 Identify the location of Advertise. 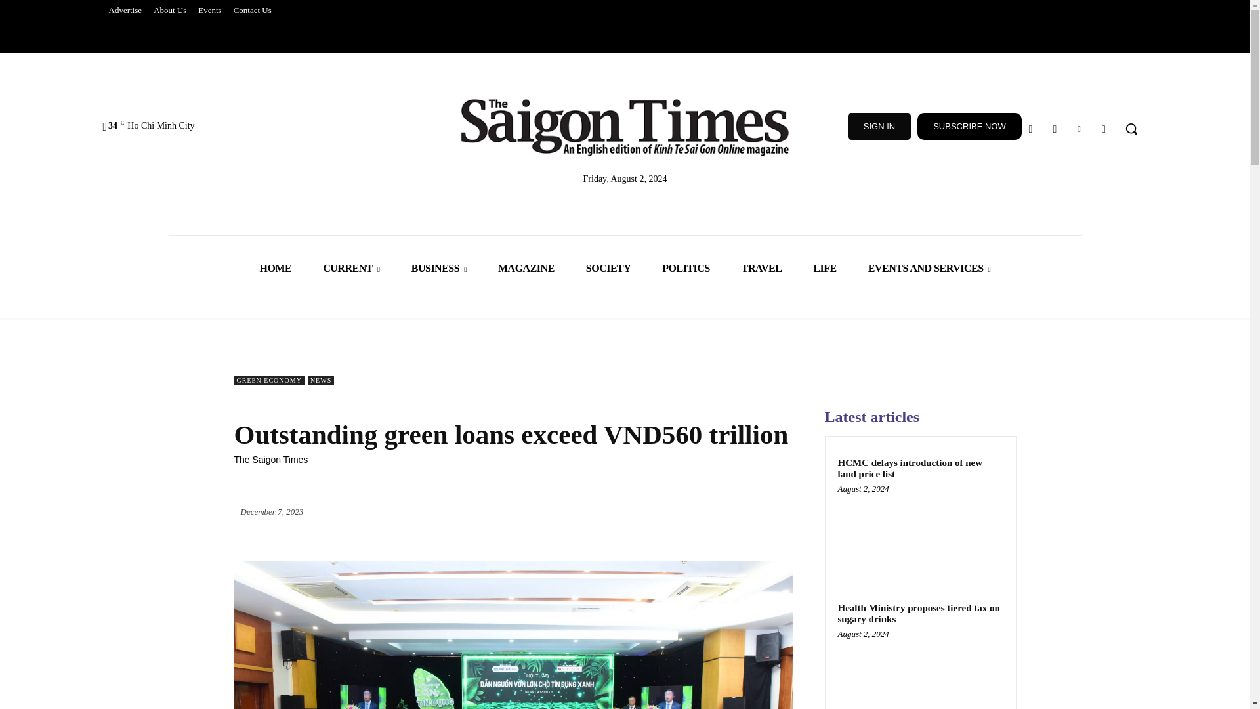
(125, 11).